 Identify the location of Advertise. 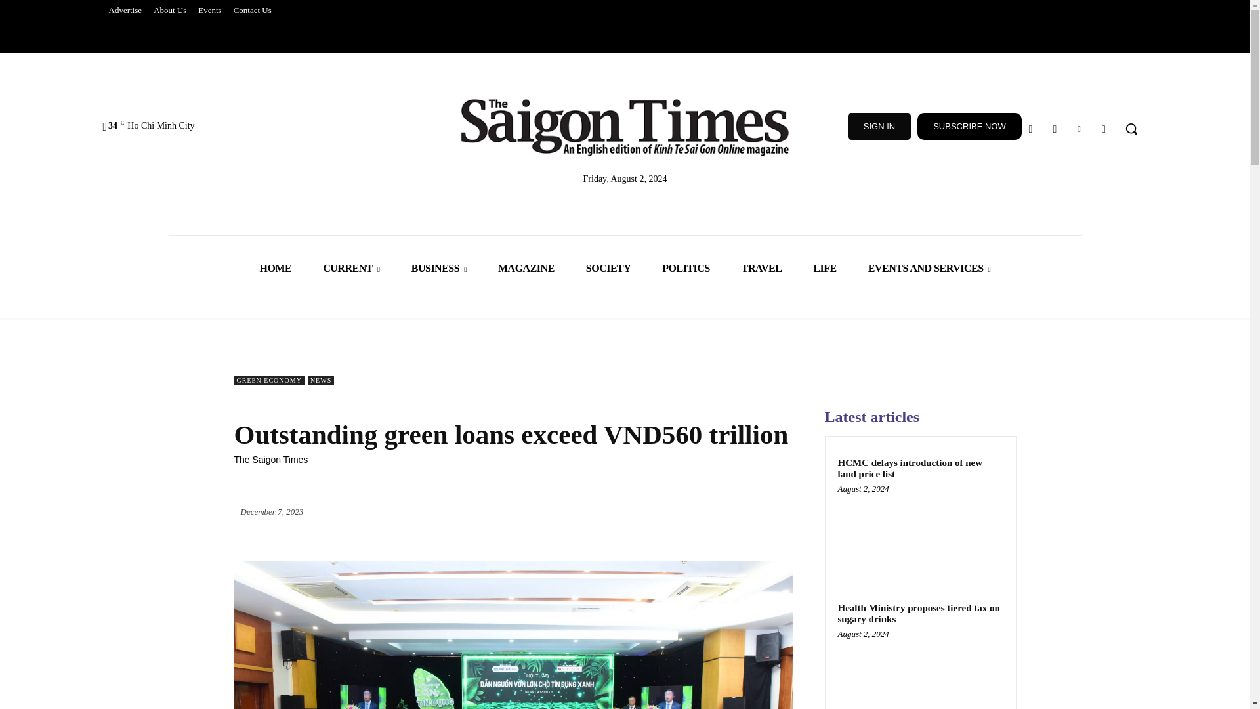
(125, 11).